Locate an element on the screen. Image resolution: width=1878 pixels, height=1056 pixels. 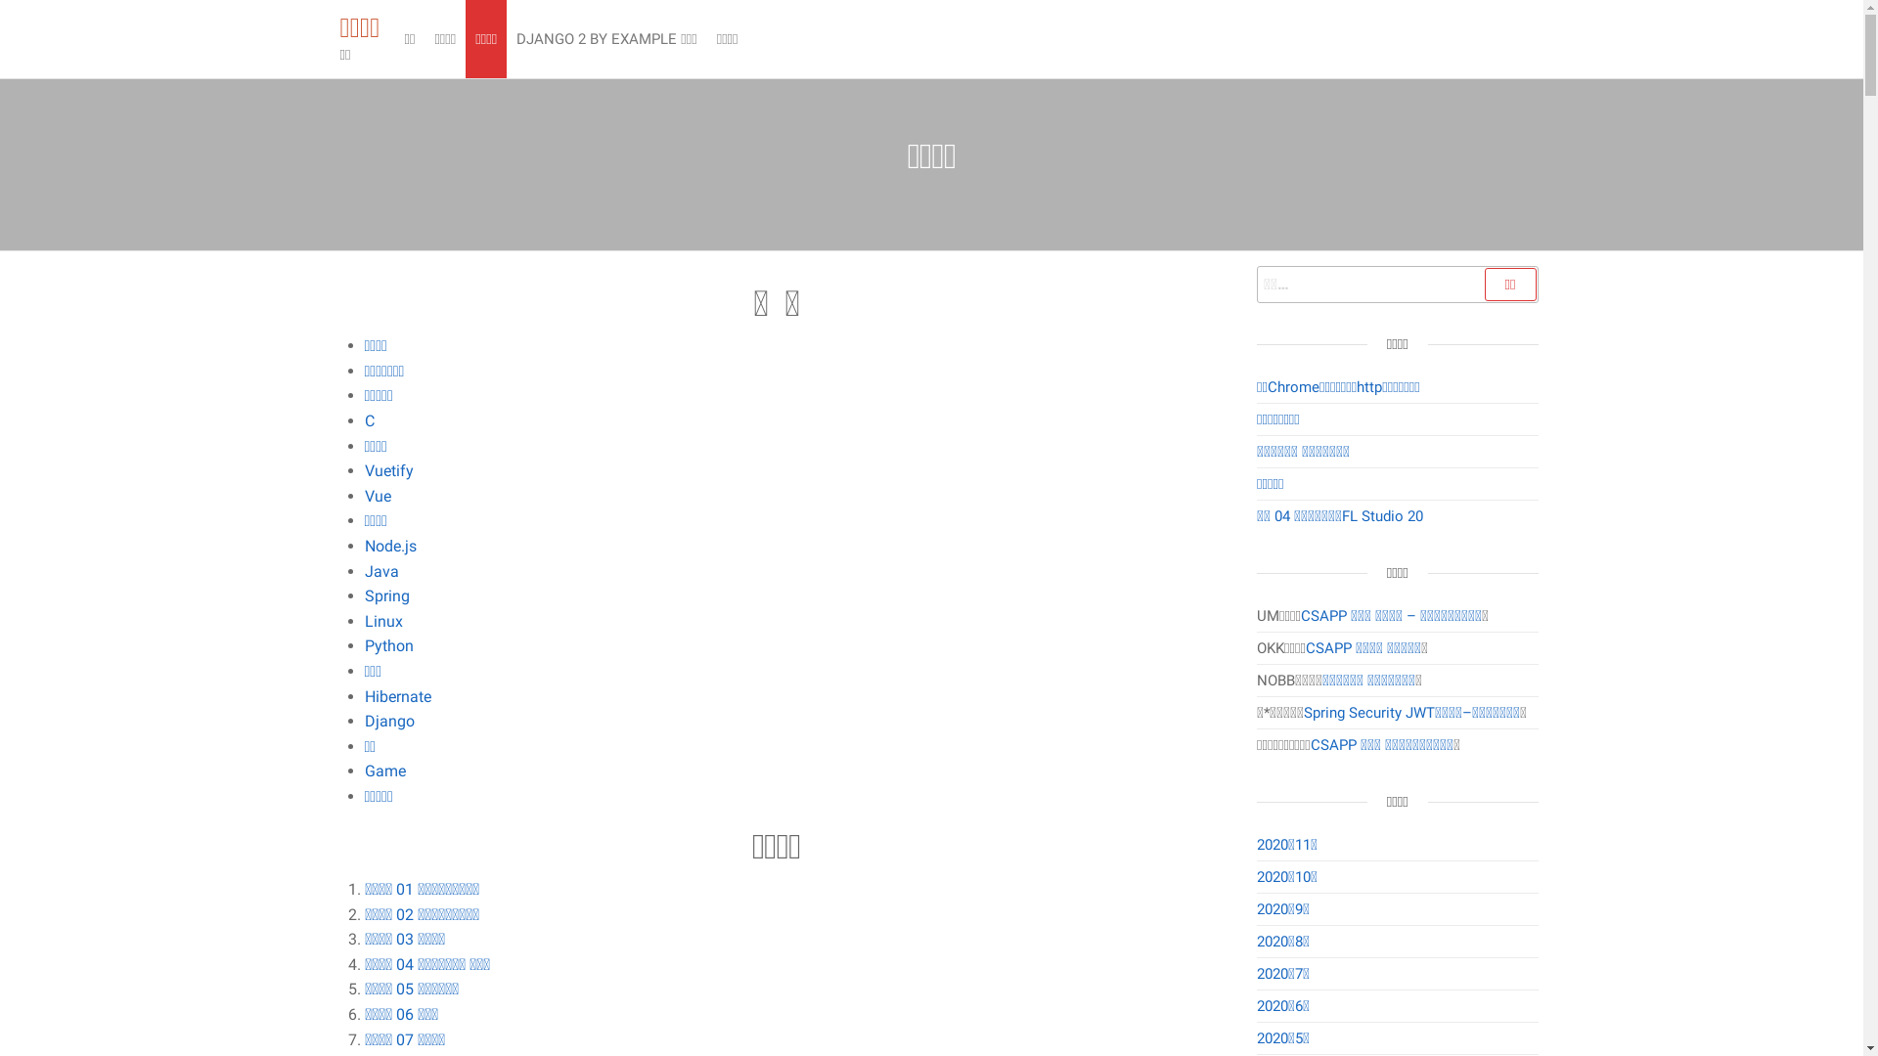
Django is located at coordinates (389, 722).